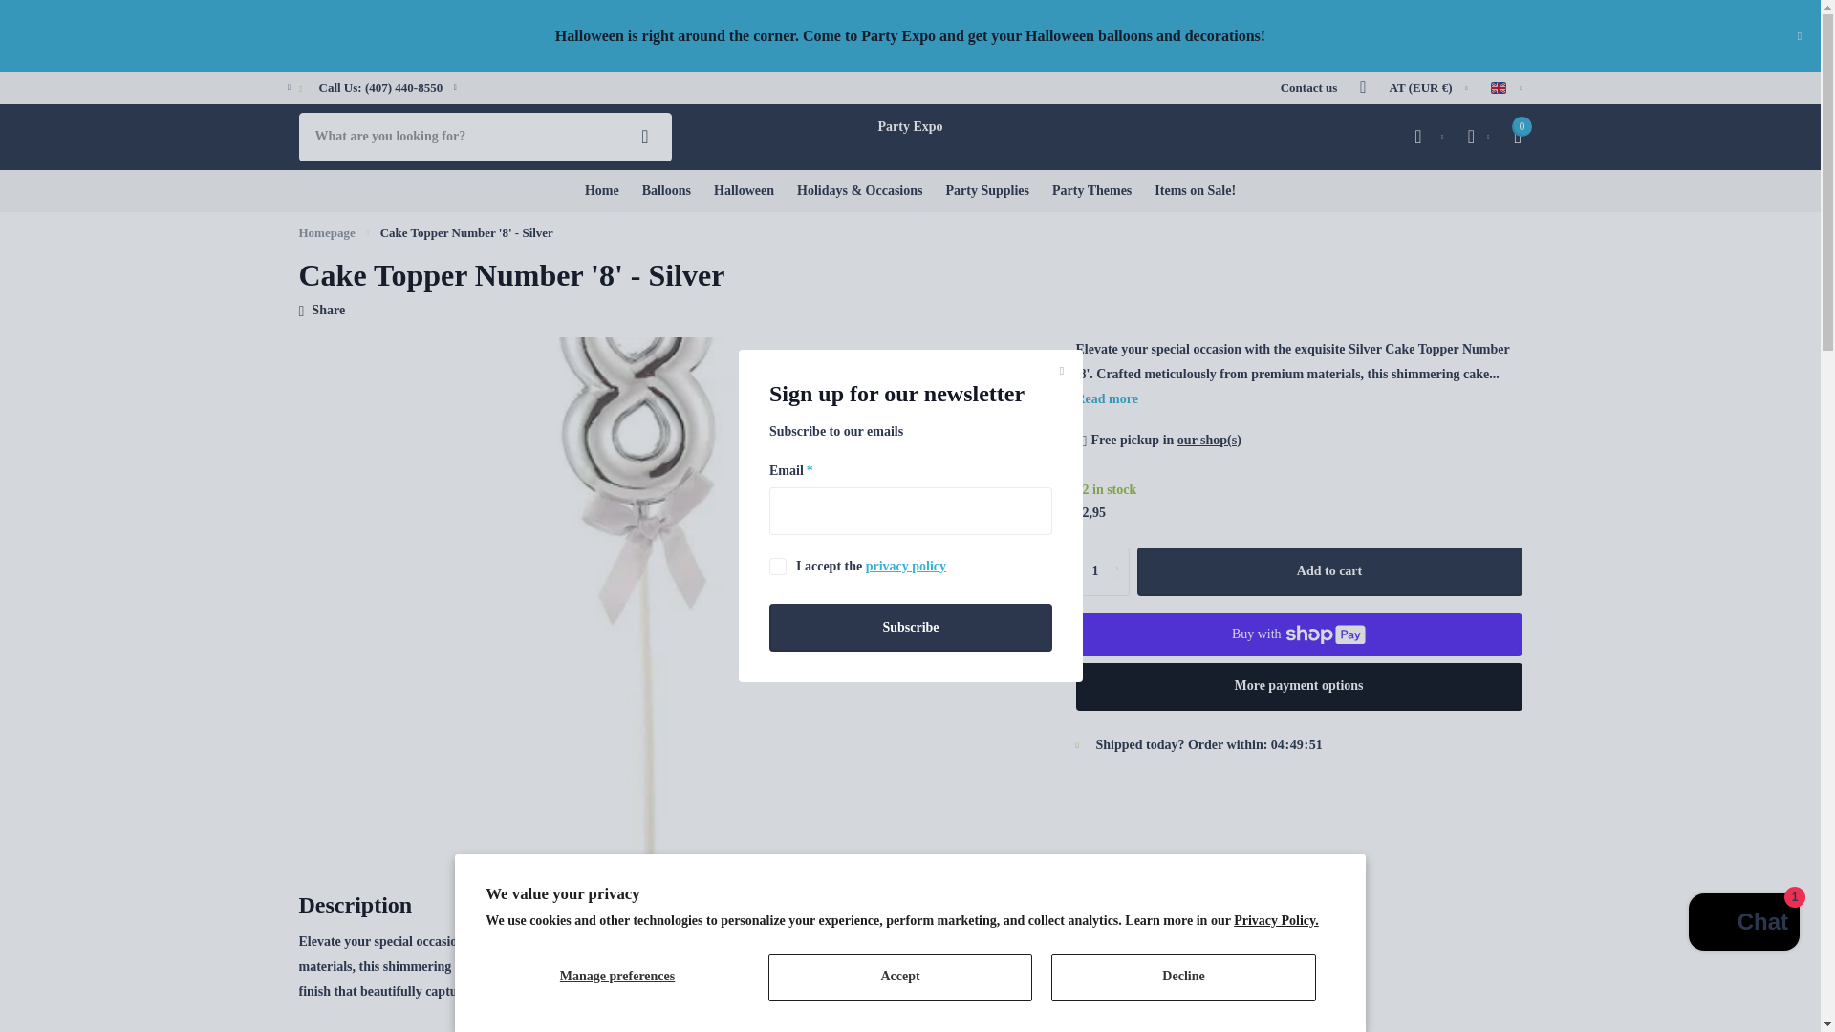  I want to click on Privacy Policy, so click(904, 566).